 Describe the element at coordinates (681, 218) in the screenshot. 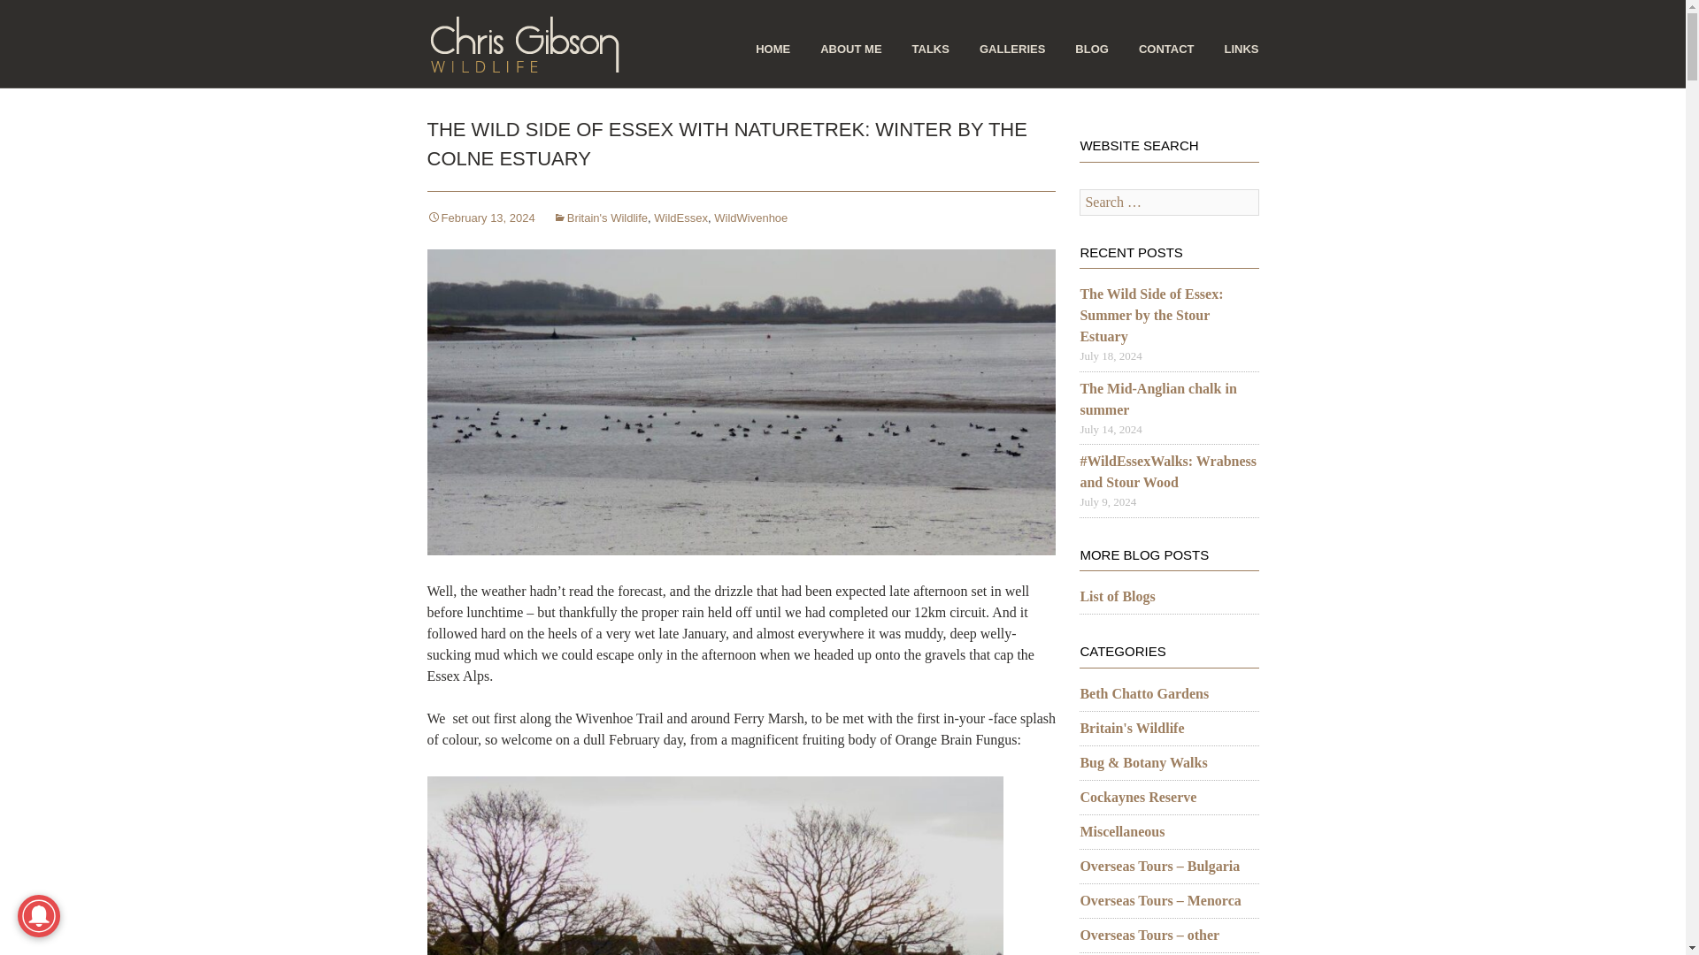

I see `WildEssex` at that location.